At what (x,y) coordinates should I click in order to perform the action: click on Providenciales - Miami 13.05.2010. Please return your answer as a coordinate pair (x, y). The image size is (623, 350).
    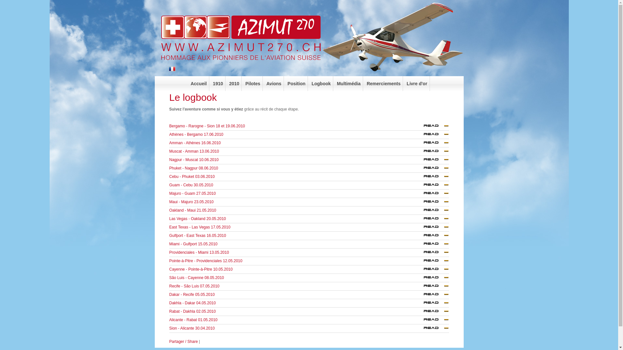
    Looking at the image, I should click on (434, 254).